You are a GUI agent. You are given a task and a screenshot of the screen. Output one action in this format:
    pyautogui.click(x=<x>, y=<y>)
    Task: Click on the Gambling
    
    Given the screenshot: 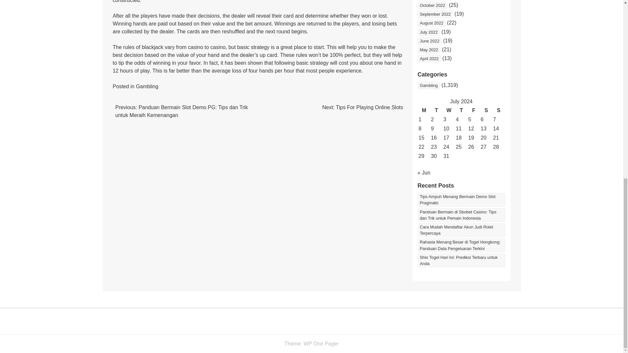 What is the action you would take?
    pyautogui.click(x=147, y=86)
    